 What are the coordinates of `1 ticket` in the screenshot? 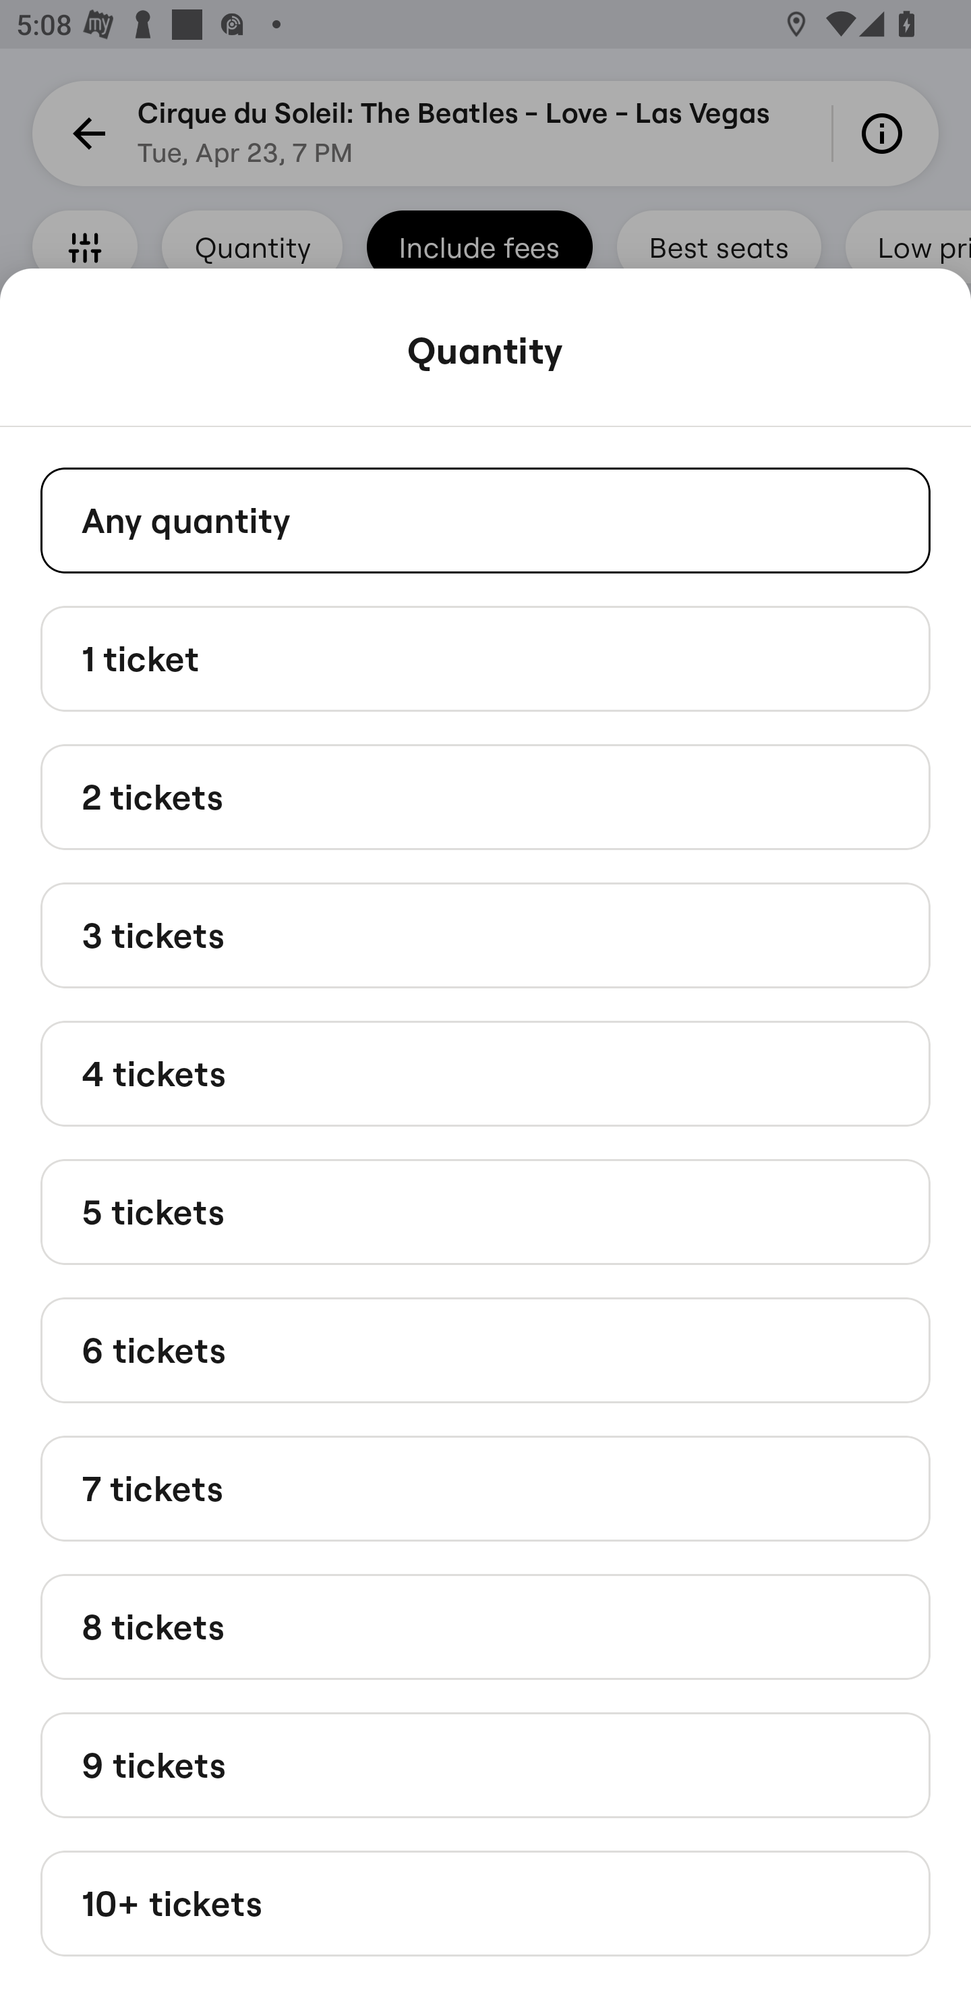 It's located at (486, 657).